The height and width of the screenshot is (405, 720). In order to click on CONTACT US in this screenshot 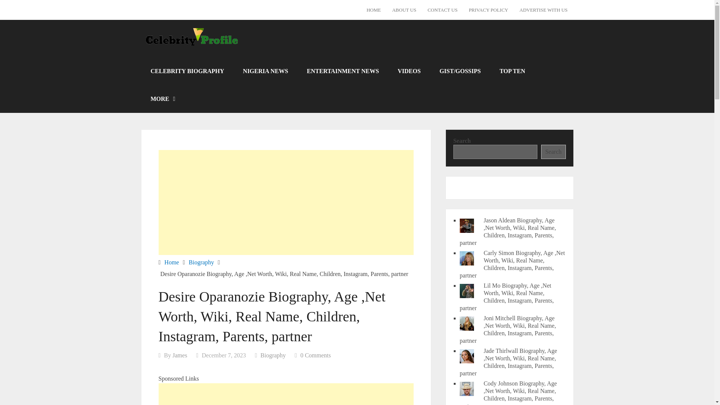, I will do `click(442, 10)`.